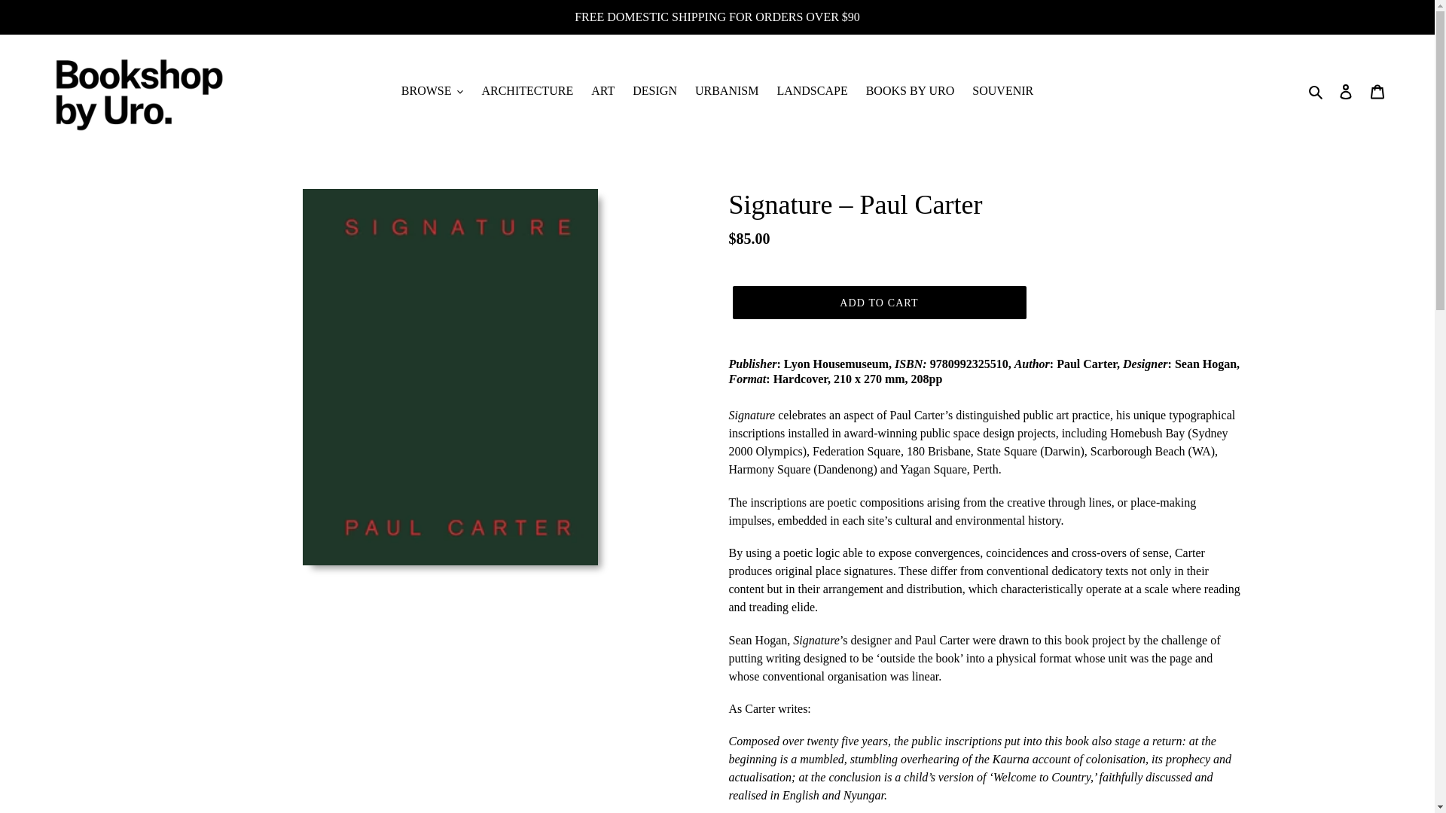  What do you see at coordinates (812, 90) in the screenshot?
I see `LANDSCAPE` at bounding box center [812, 90].